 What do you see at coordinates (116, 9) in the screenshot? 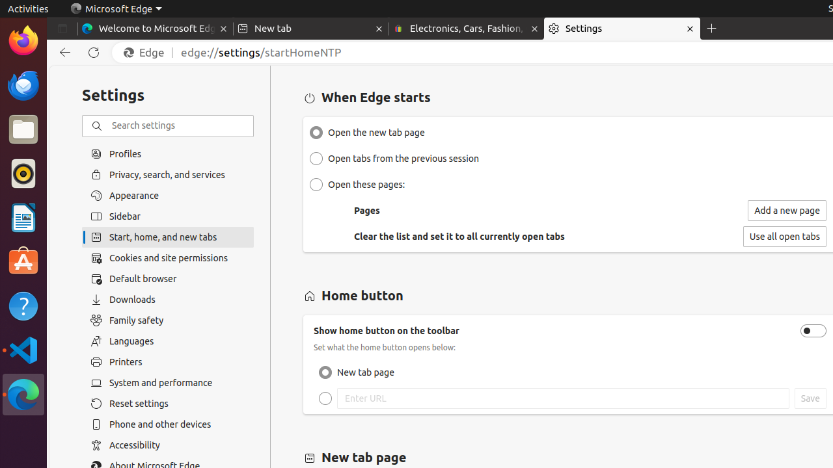
I see `Microsoft Edge` at bounding box center [116, 9].